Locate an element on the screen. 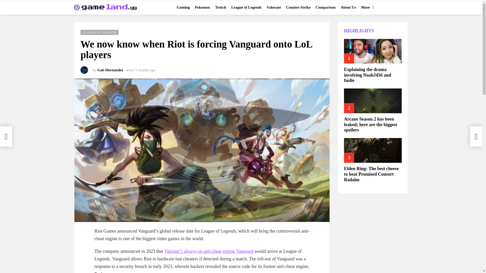  Twitch is located at coordinates (221, 7).